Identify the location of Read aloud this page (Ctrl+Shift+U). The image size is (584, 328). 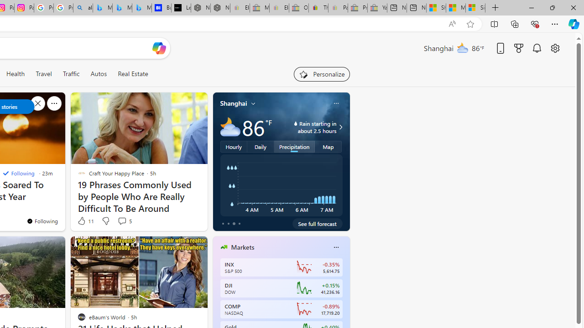
(452, 24).